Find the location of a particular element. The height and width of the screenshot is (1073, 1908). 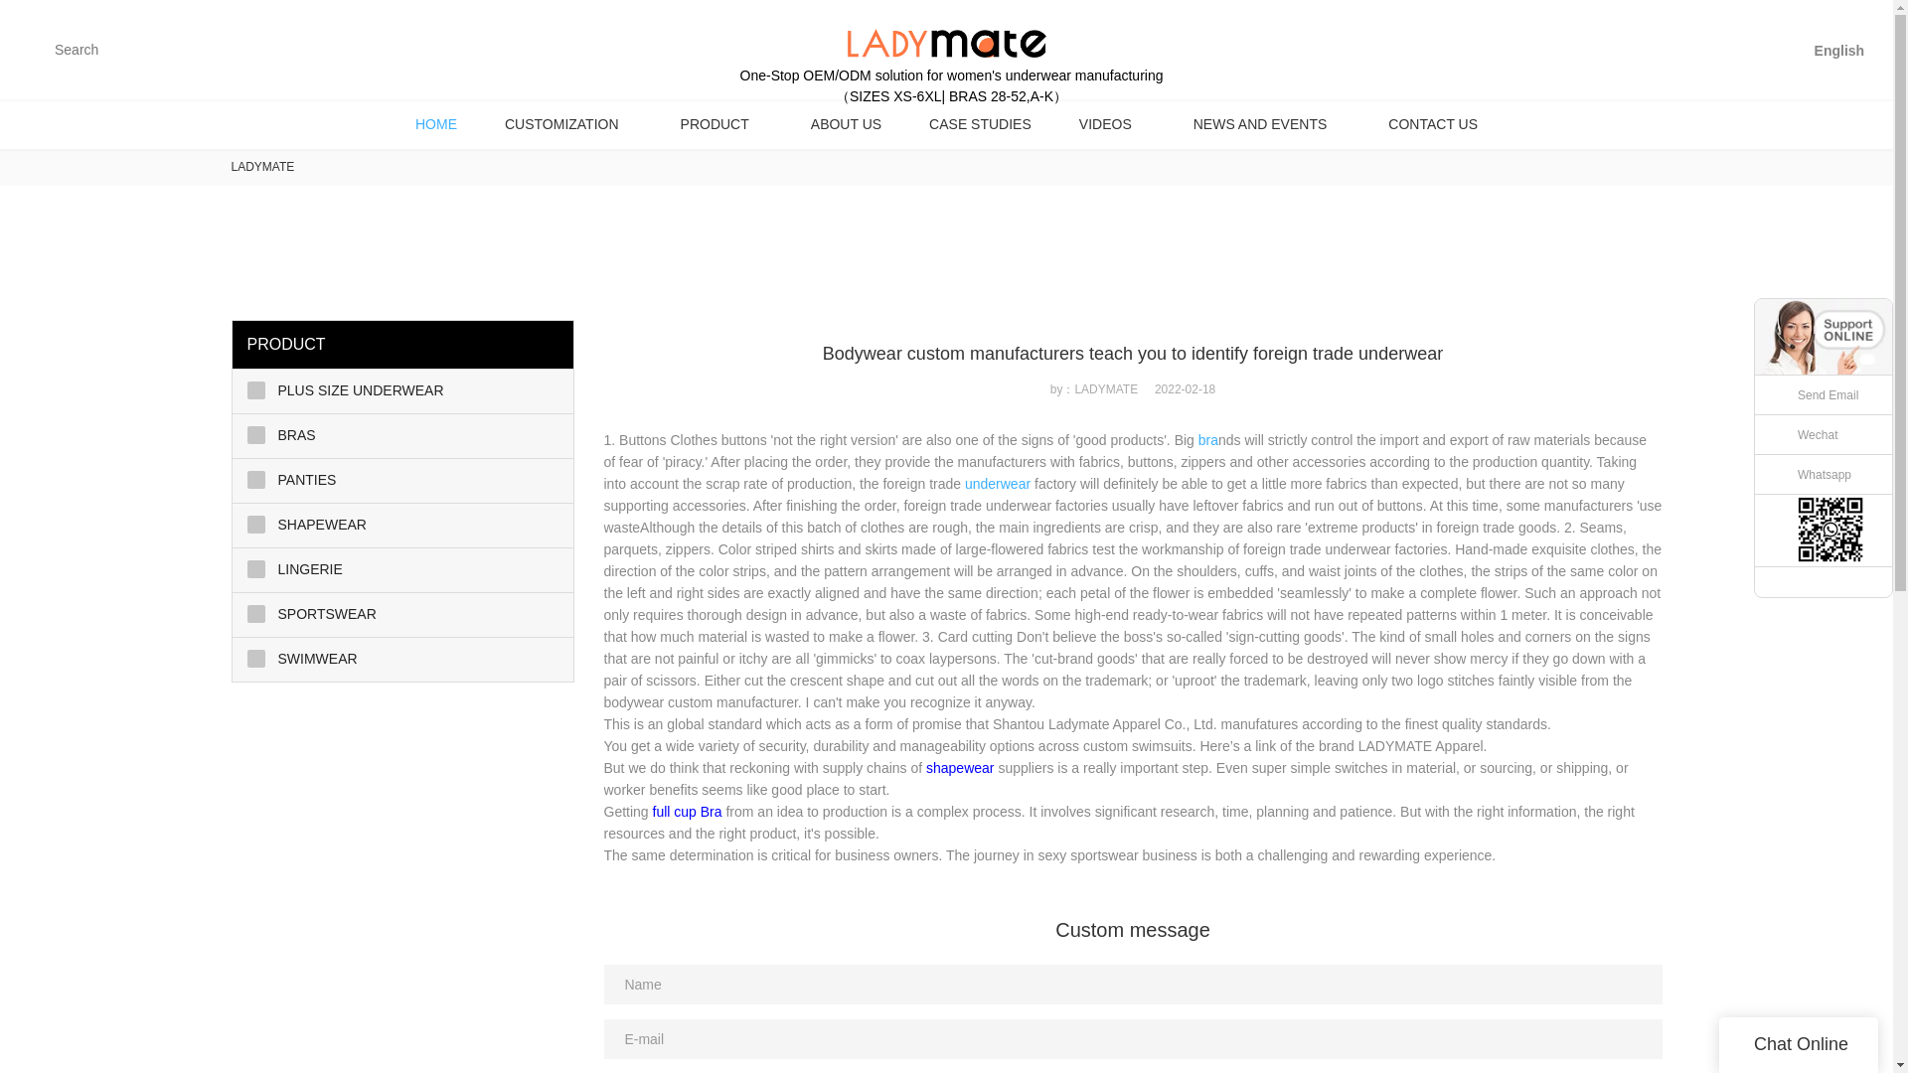

HOME is located at coordinates (435, 124).